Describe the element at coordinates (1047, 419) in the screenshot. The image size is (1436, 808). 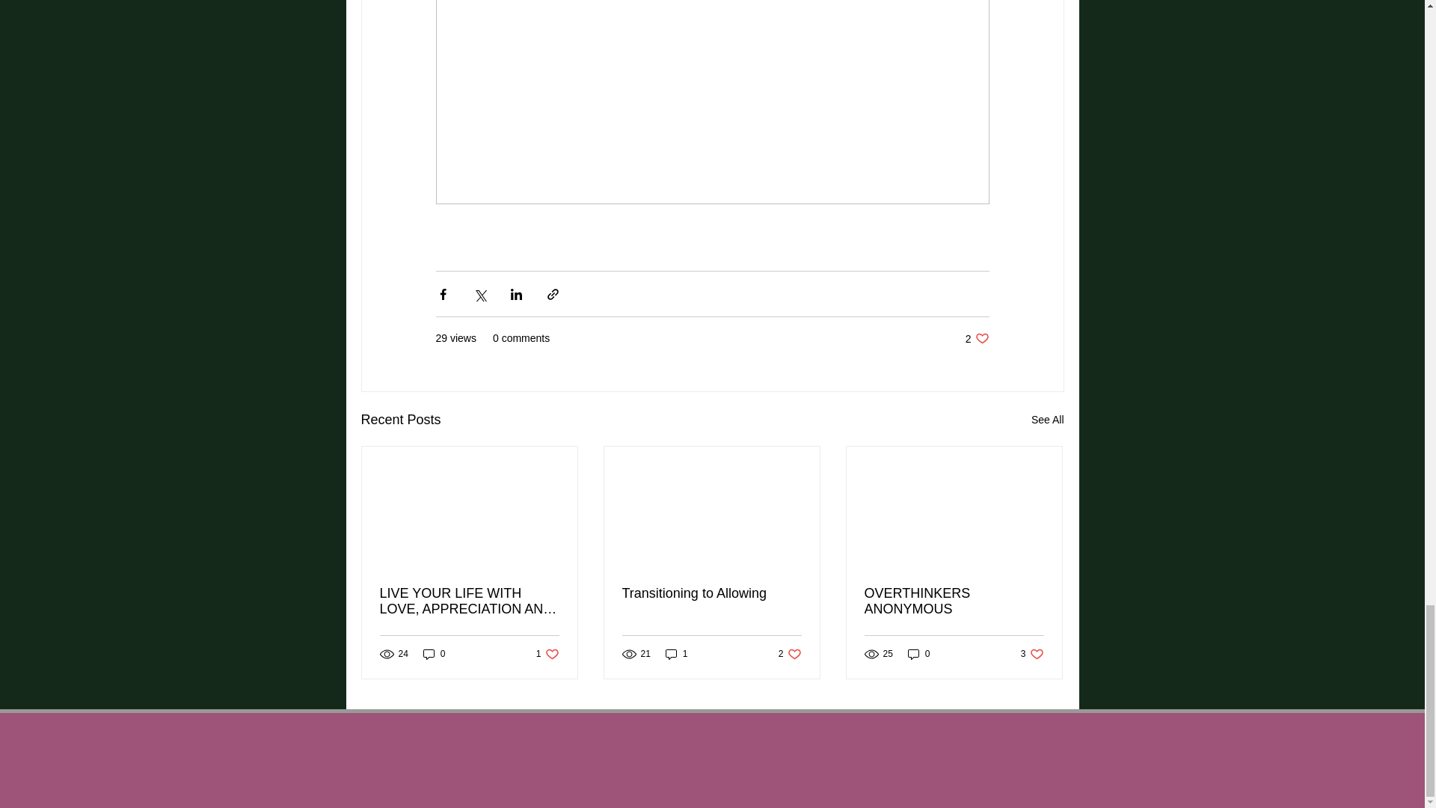
I see `LIVE YOUR LIFE WITH LOVE, APPRECIATION AND KINDNESS` at that location.